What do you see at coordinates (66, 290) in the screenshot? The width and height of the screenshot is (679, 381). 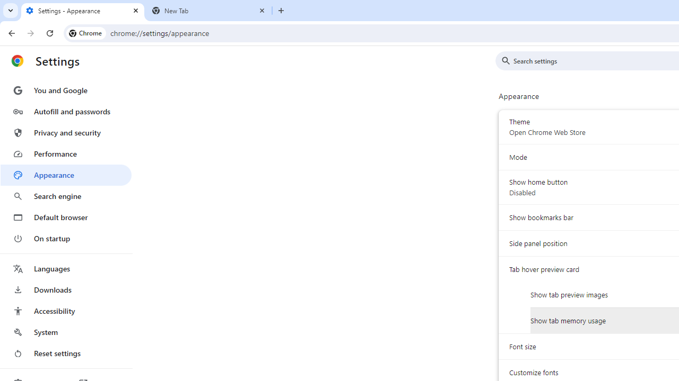 I see `Downloads` at bounding box center [66, 290].